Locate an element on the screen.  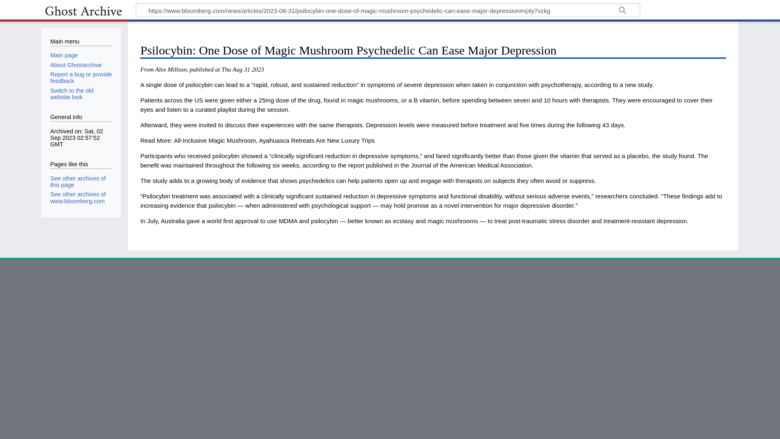
About Ghostarchive is located at coordinates (76, 65).